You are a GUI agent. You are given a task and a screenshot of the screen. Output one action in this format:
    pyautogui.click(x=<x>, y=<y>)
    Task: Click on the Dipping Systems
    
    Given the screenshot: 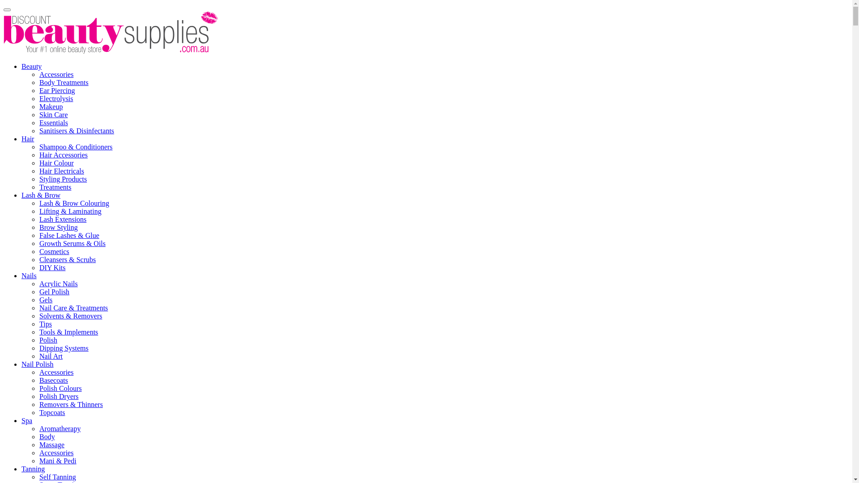 What is the action you would take?
    pyautogui.click(x=64, y=348)
    